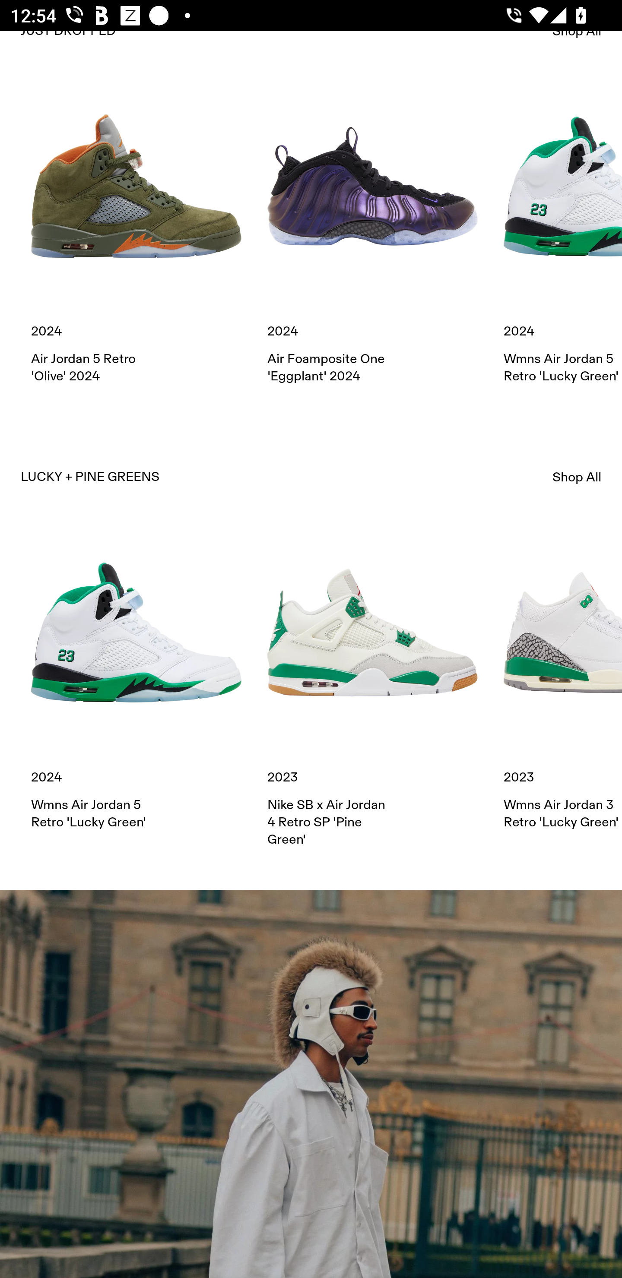  I want to click on 2023 Wmns Air Jordan 3 Retro 'Lucky Green', so click(563, 679).